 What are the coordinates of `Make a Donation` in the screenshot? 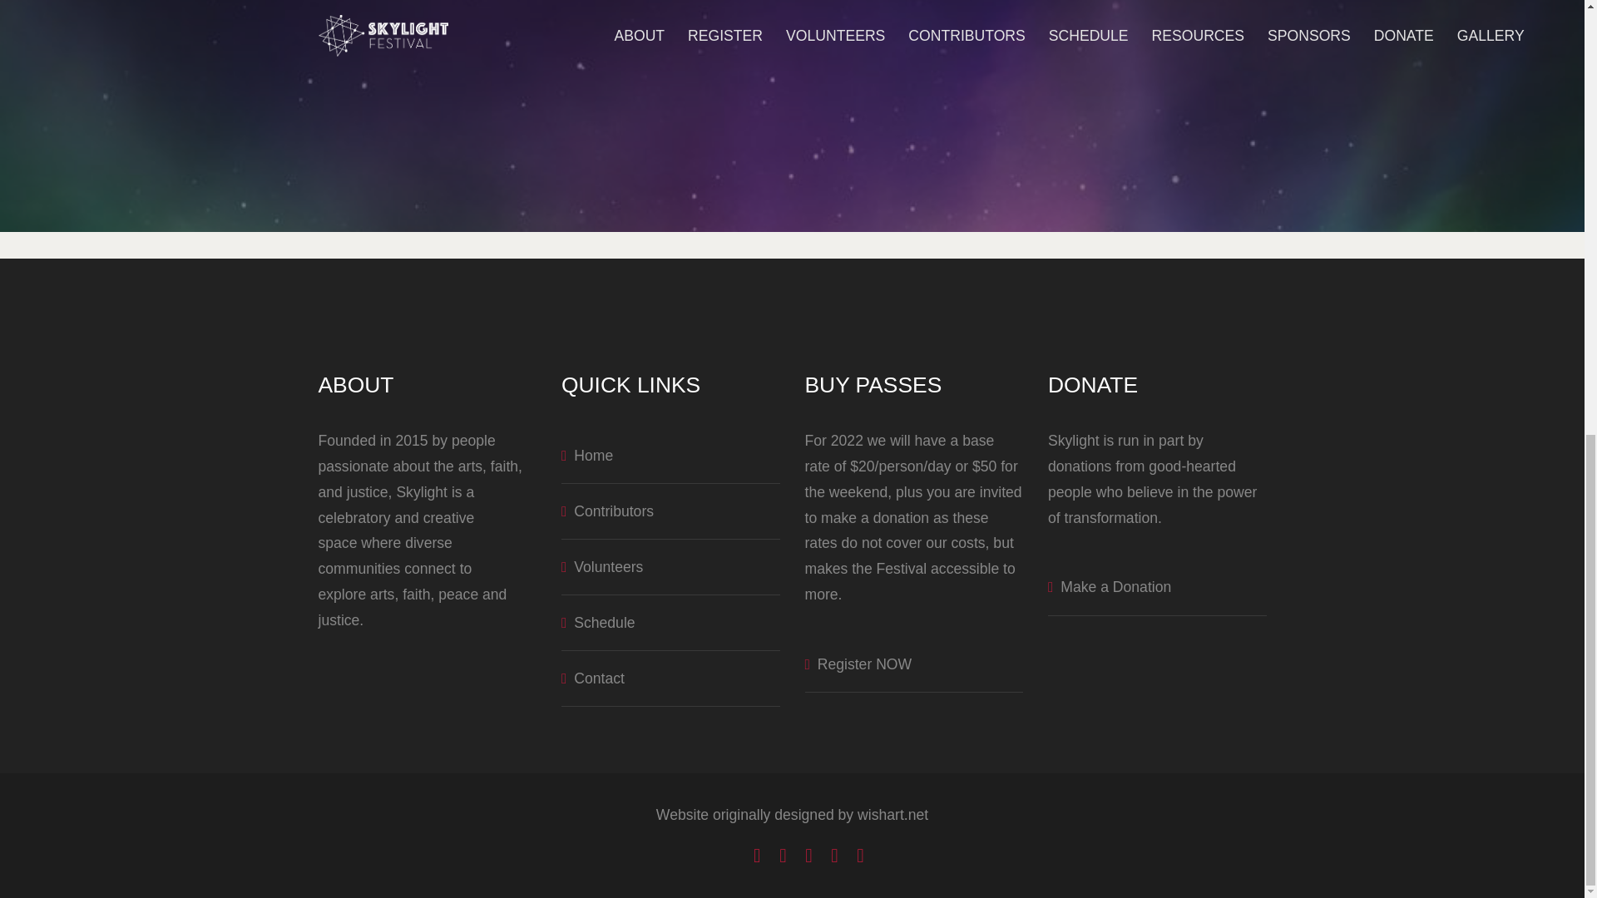 It's located at (1109, 587).